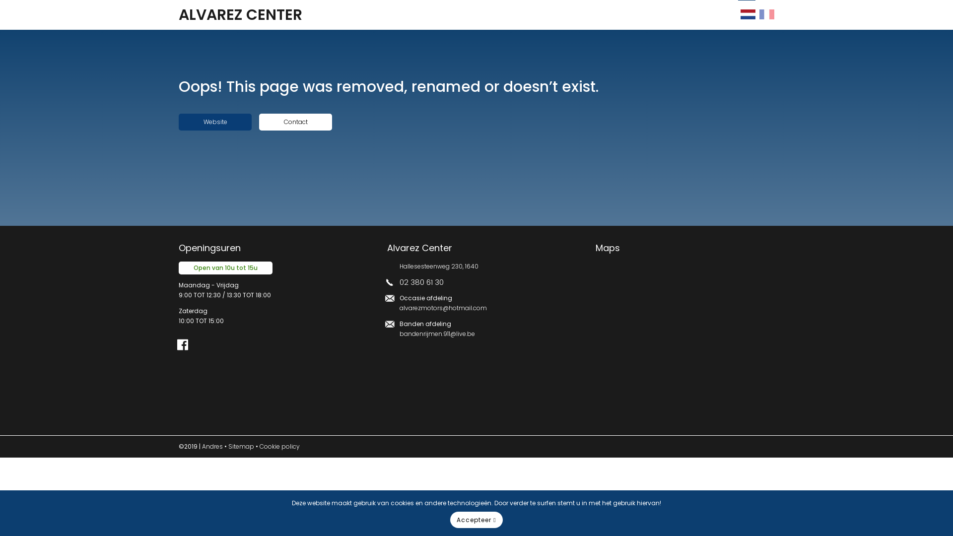 The image size is (953, 536). I want to click on ALVAREZ CENTER, so click(387, 11).